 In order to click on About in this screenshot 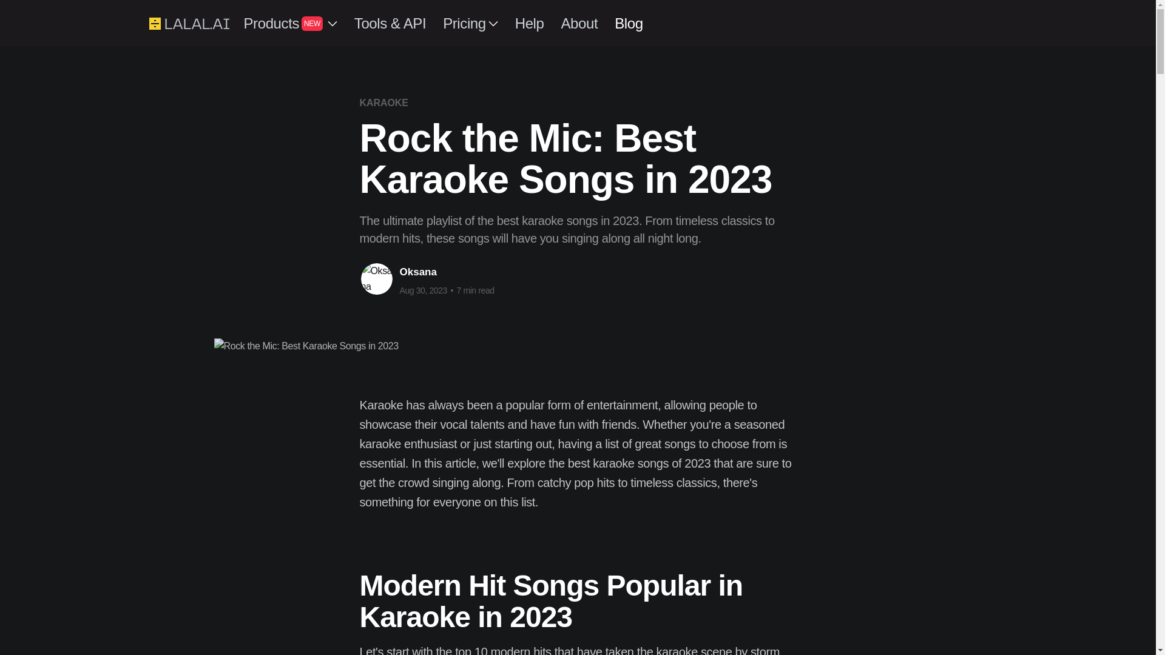, I will do `click(579, 23)`.